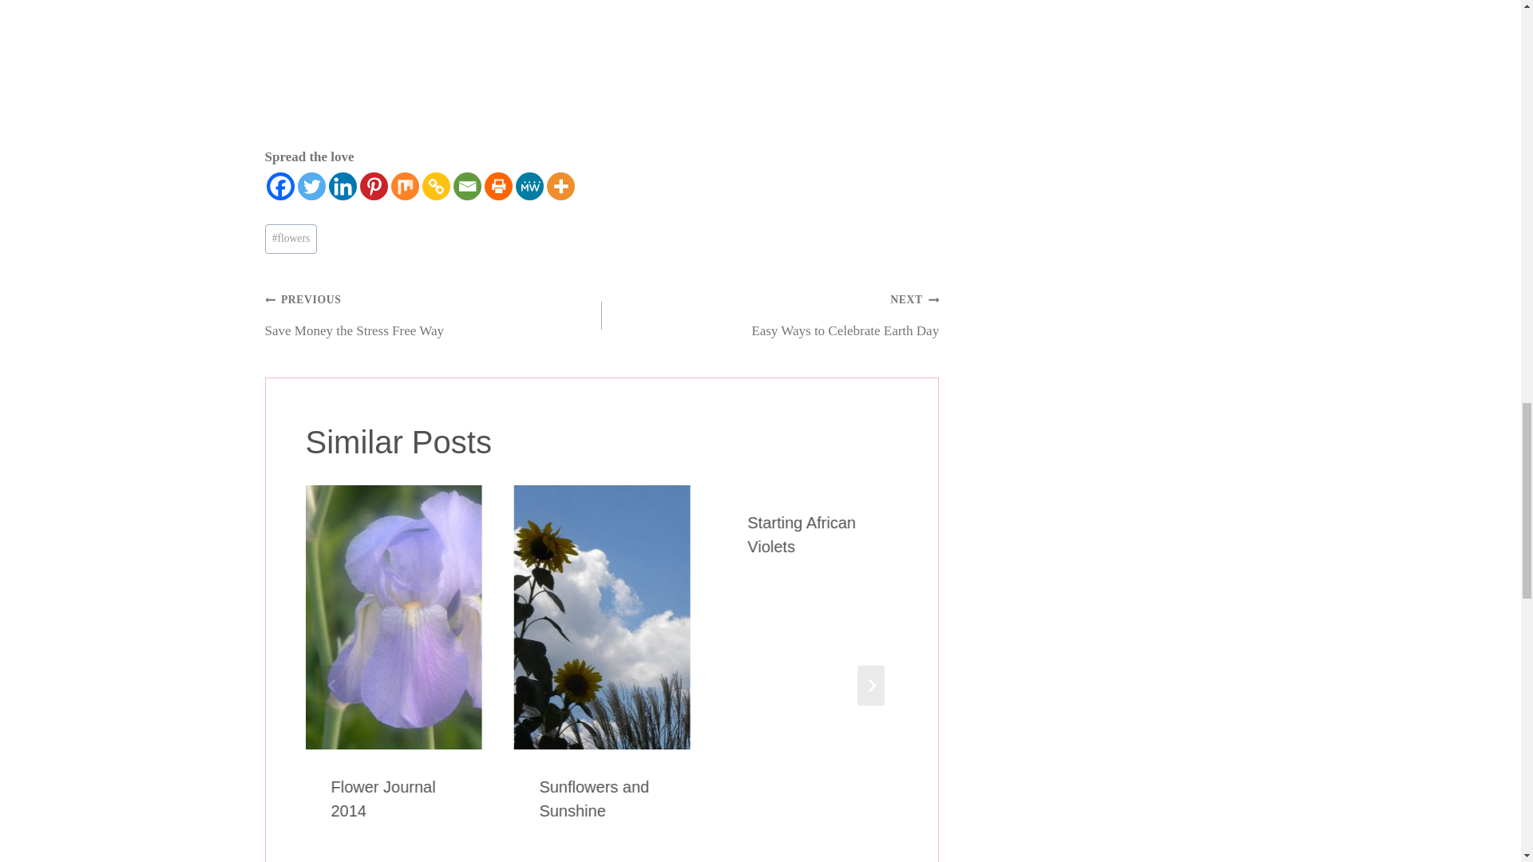 The height and width of the screenshot is (862, 1533). I want to click on Twitter, so click(311, 186).